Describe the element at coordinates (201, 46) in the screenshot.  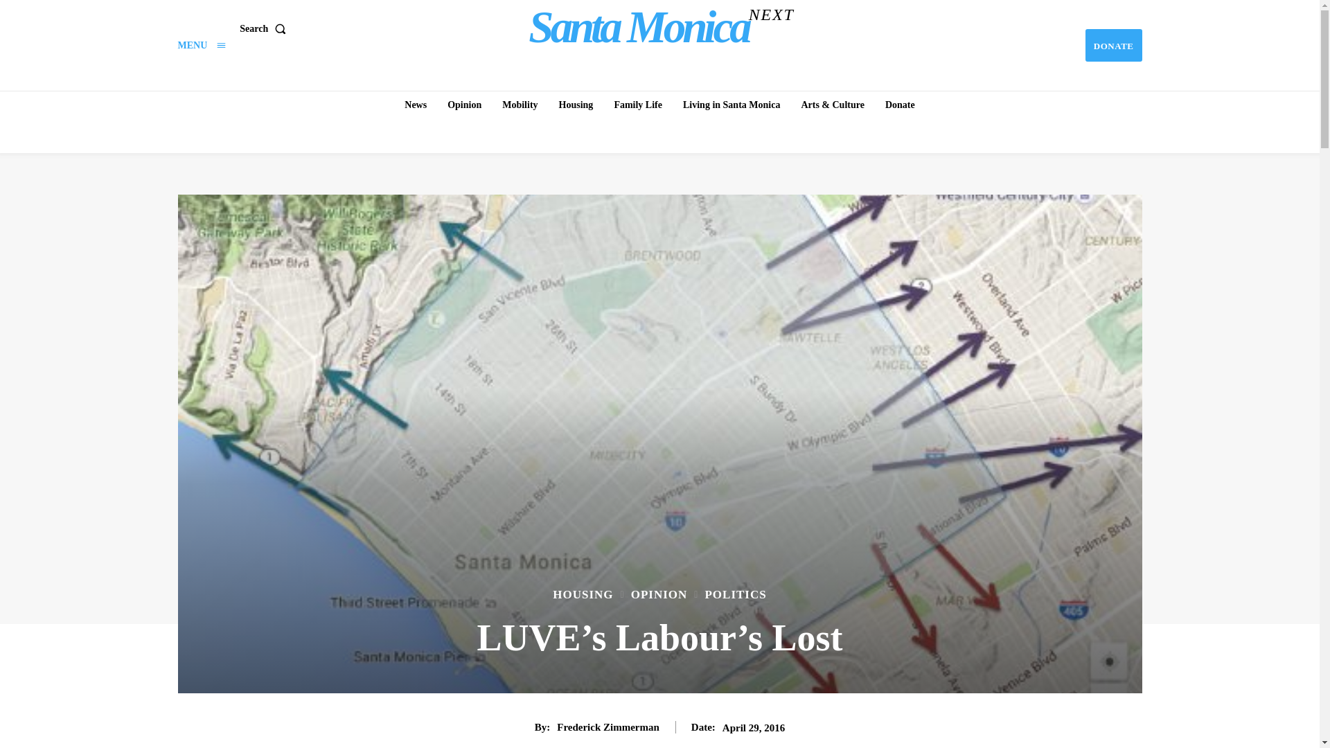
I see `Opinion` at that location.